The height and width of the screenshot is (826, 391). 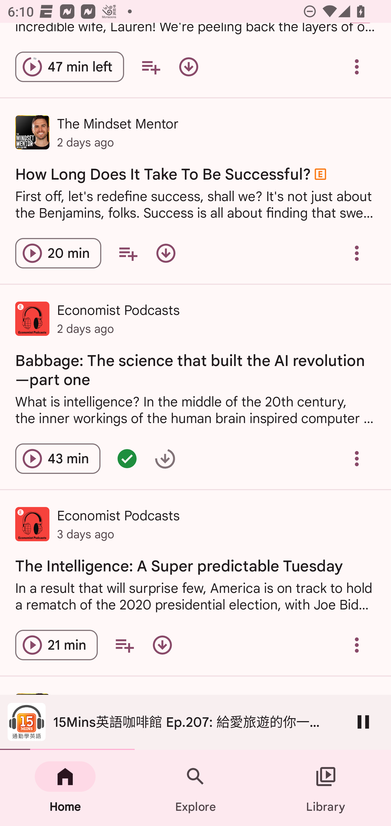 I want to click on Add to your queue, so click(x=128, y=253).